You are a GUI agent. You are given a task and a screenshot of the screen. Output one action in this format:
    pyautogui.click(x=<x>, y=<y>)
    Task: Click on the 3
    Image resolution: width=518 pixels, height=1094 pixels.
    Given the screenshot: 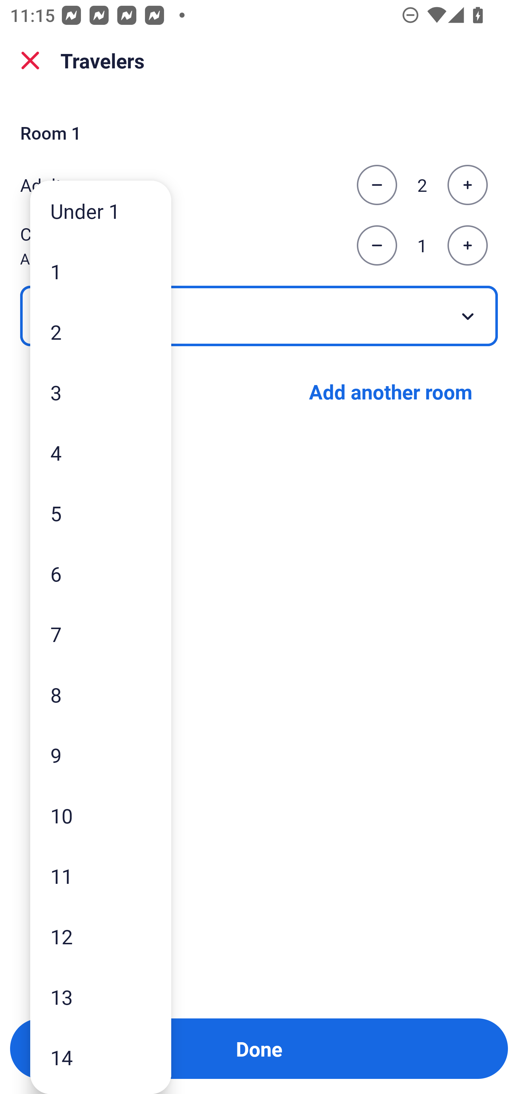 What is the action you would take?
    pyautogui.click(x=101, y=392)
    